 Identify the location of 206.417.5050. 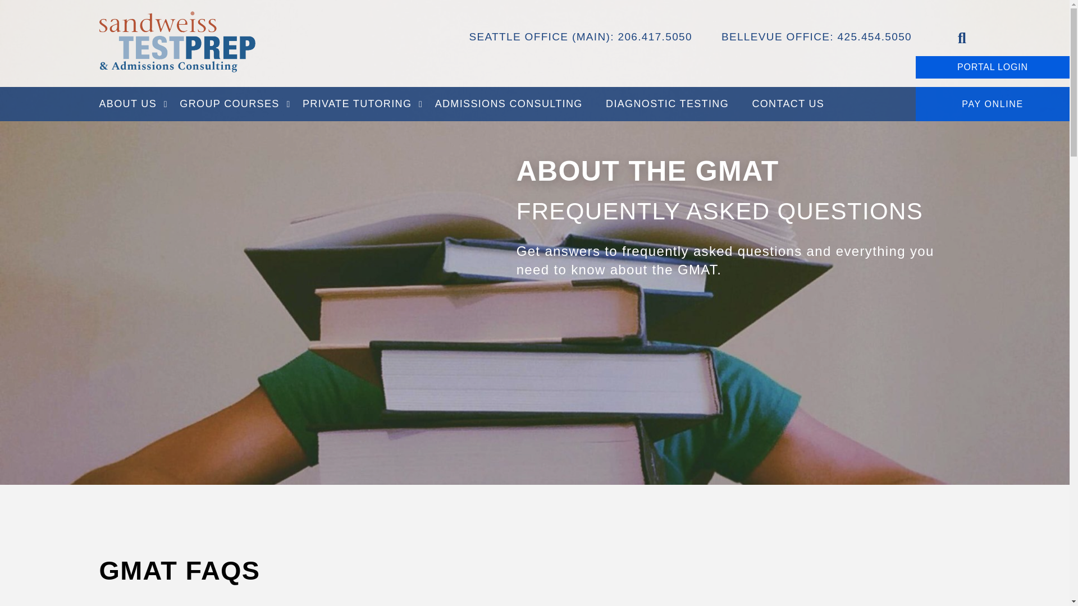
(655, 36).